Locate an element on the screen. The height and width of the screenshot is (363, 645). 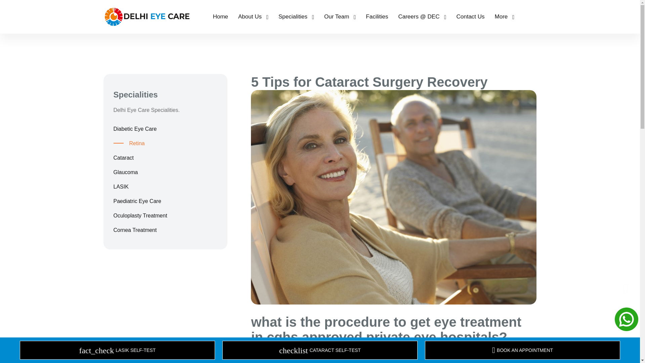
Our Team is located at coordinates (340, 17).